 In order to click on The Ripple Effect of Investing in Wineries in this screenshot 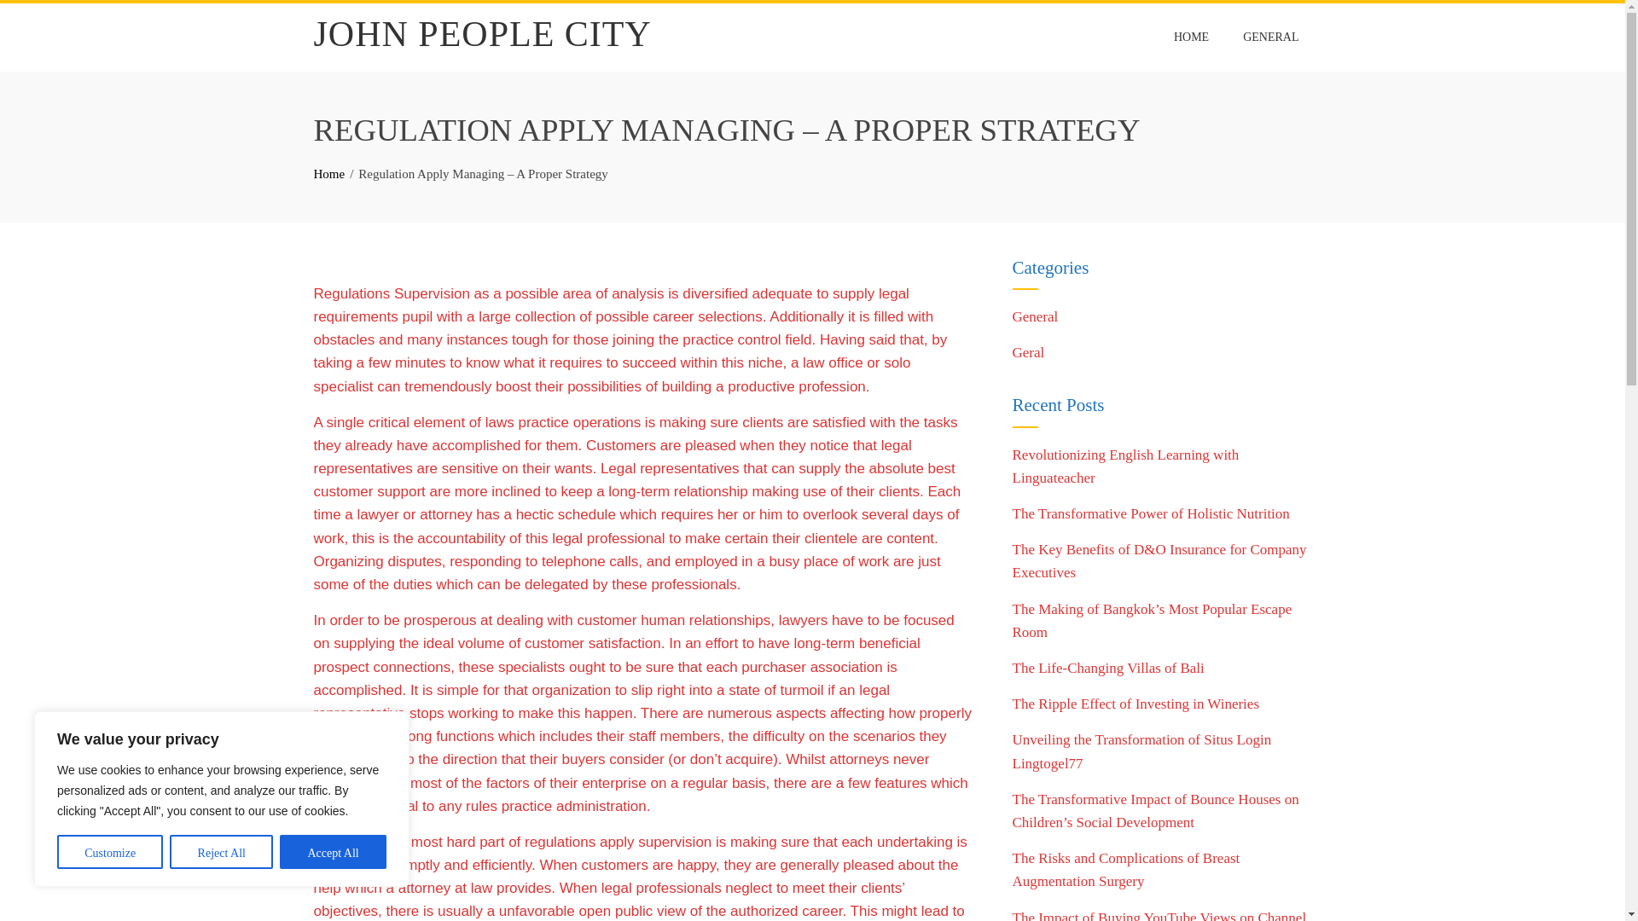, I will do `click(1136, 704)`.